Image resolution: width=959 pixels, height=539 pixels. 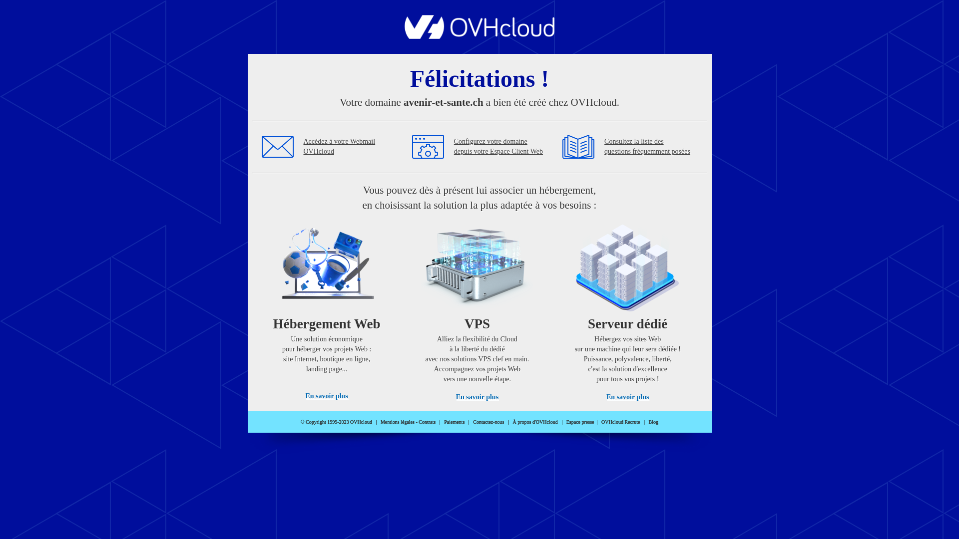 What do you see at coordinates (455, 422) in the screenshot?
I see `Paiements` at bounding box center [455, 422].